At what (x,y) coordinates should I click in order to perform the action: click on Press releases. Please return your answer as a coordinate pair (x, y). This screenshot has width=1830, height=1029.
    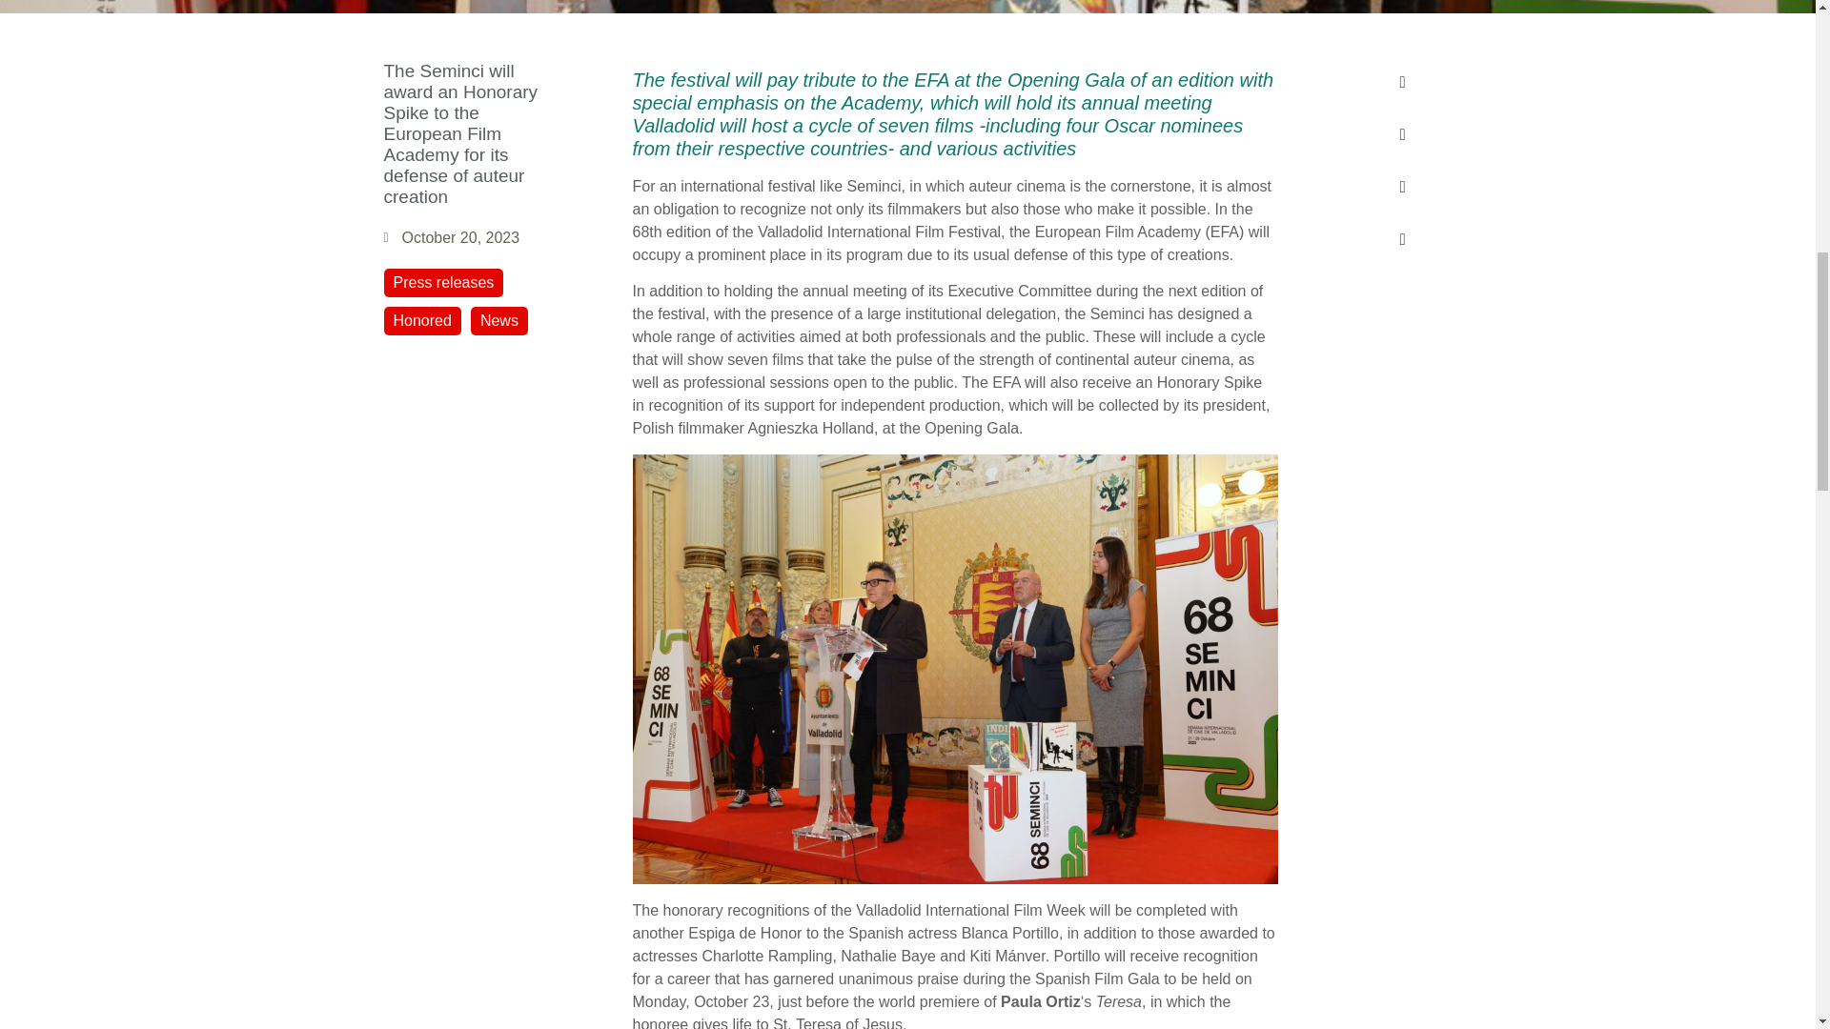
    Looking at the image, I should click on (442, 282).